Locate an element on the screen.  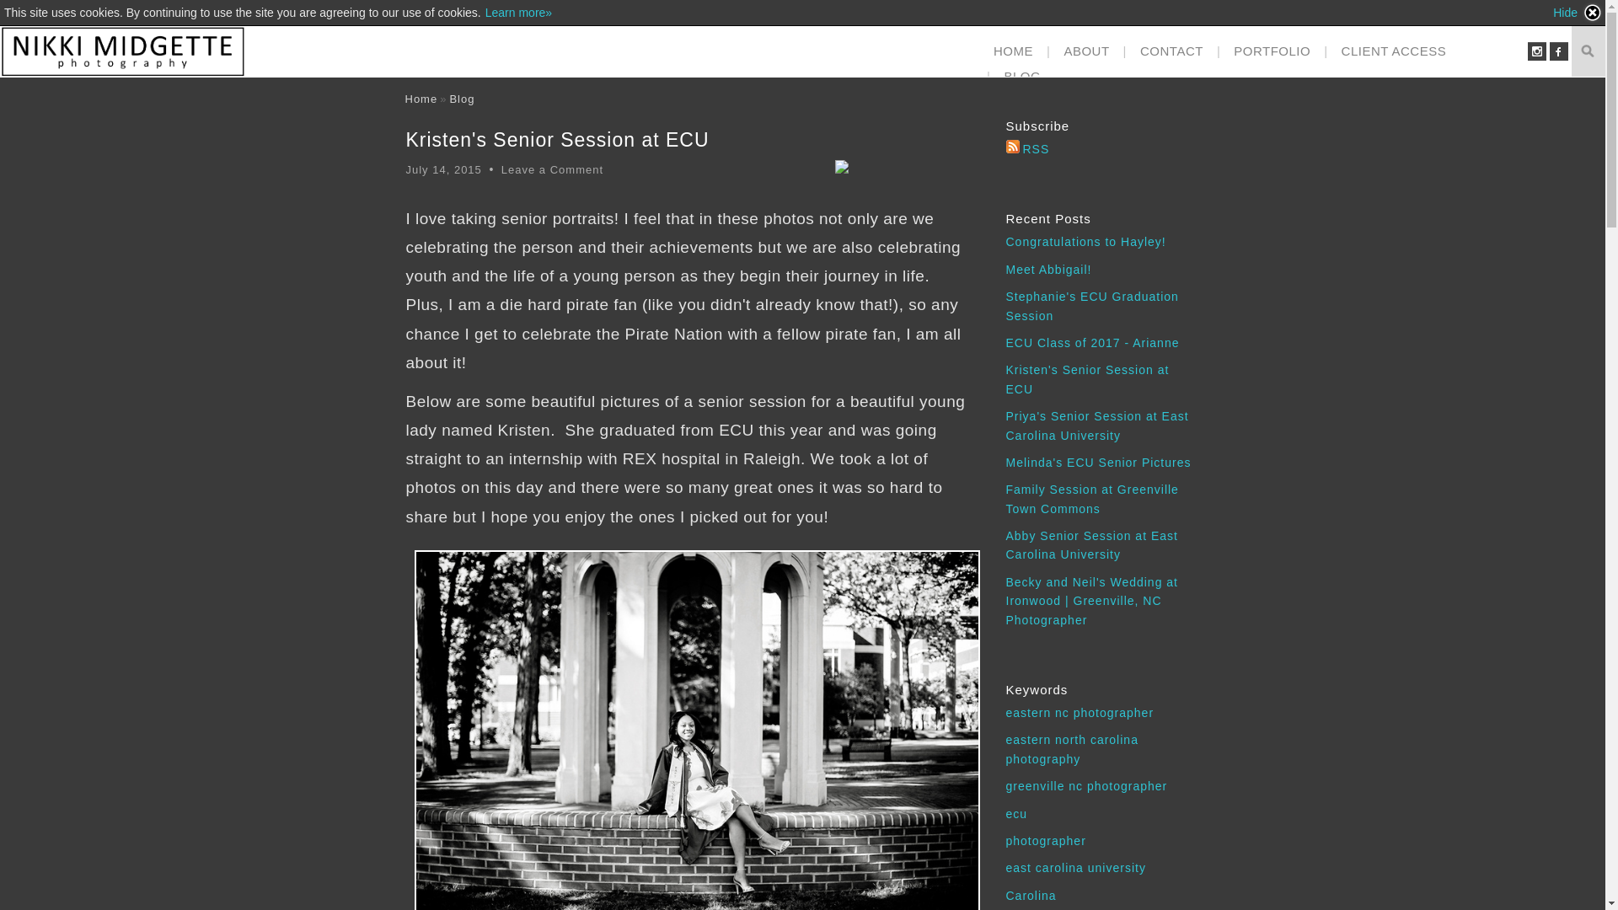
PORTFOLIO is located at coordinates (1271, 51).